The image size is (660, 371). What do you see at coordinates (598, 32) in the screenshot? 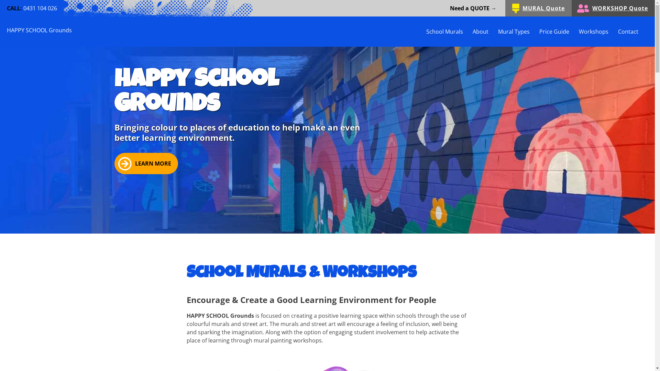
I see `Workshops` at bounding box center [598, 32].